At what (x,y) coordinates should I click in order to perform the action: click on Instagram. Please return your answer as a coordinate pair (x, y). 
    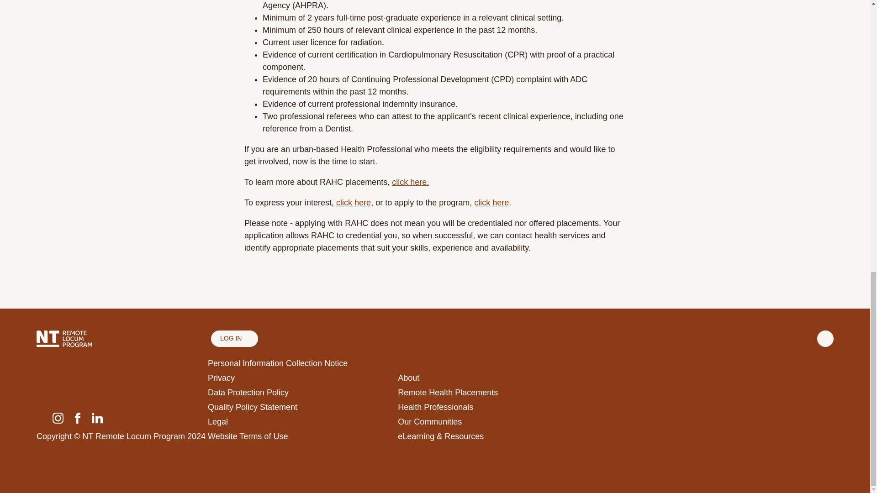
    Looking at the image, I should click on (58, 417).